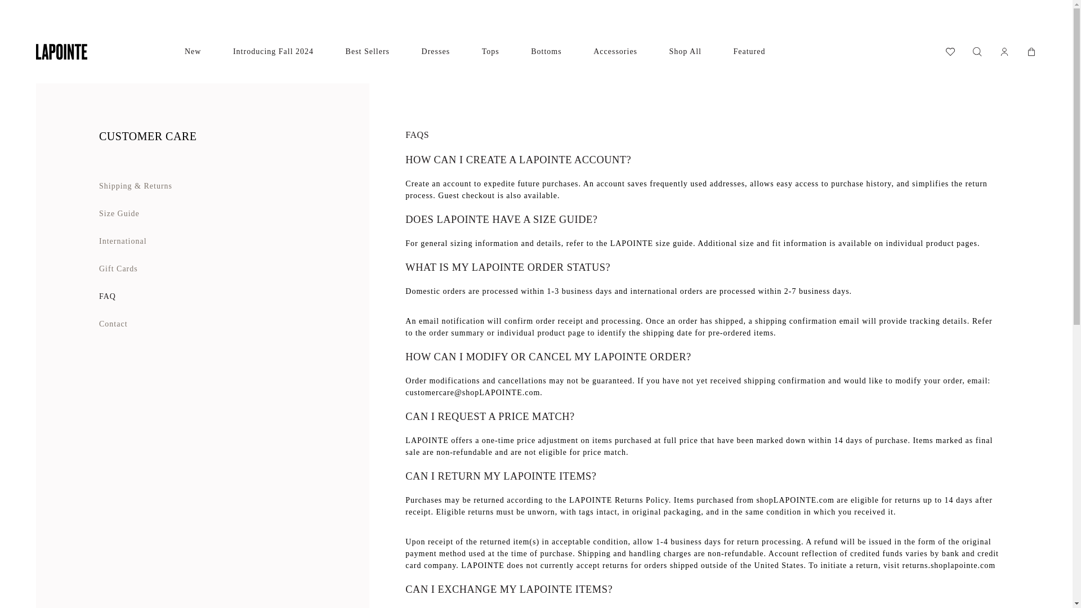 This screenshot has height=608, width=1081. What do you see at coordinates (273, 52) in the screenshot?
I see `Introducing Fall 2024` at bounding box center [273, 52].